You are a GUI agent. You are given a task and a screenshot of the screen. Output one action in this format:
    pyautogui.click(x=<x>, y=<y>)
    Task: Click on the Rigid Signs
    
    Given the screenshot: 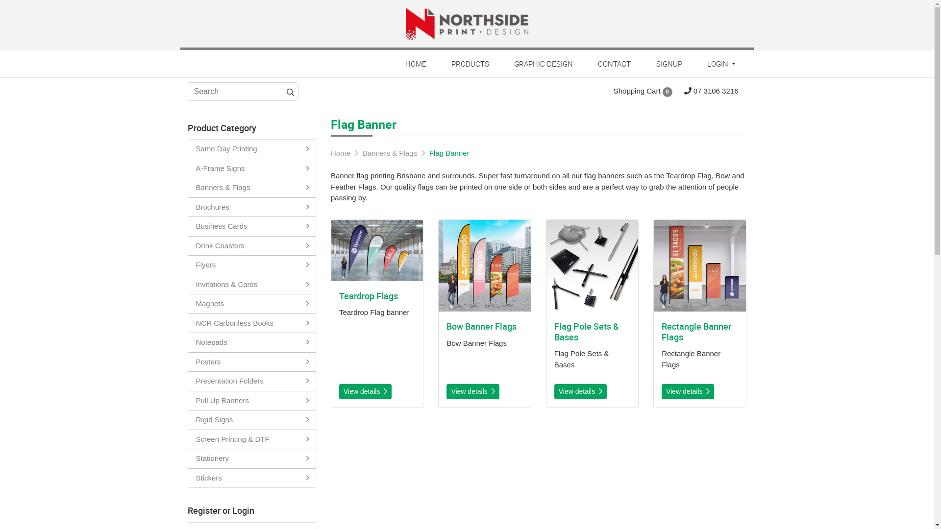 What is the action you would take?
    pyautogui.click(x=252, y=420)
    